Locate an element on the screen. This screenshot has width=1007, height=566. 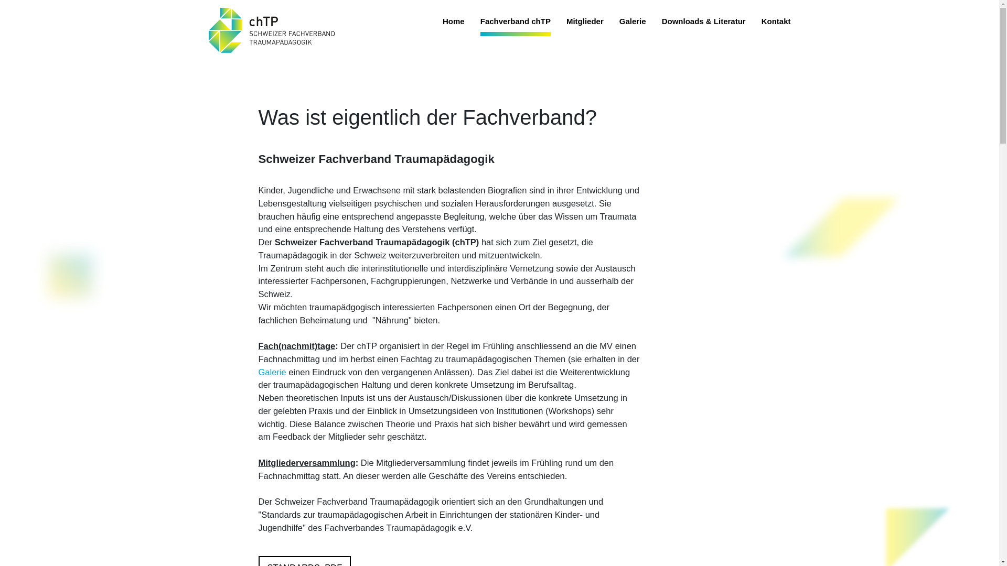
Home is located at coordinates (454, 26).